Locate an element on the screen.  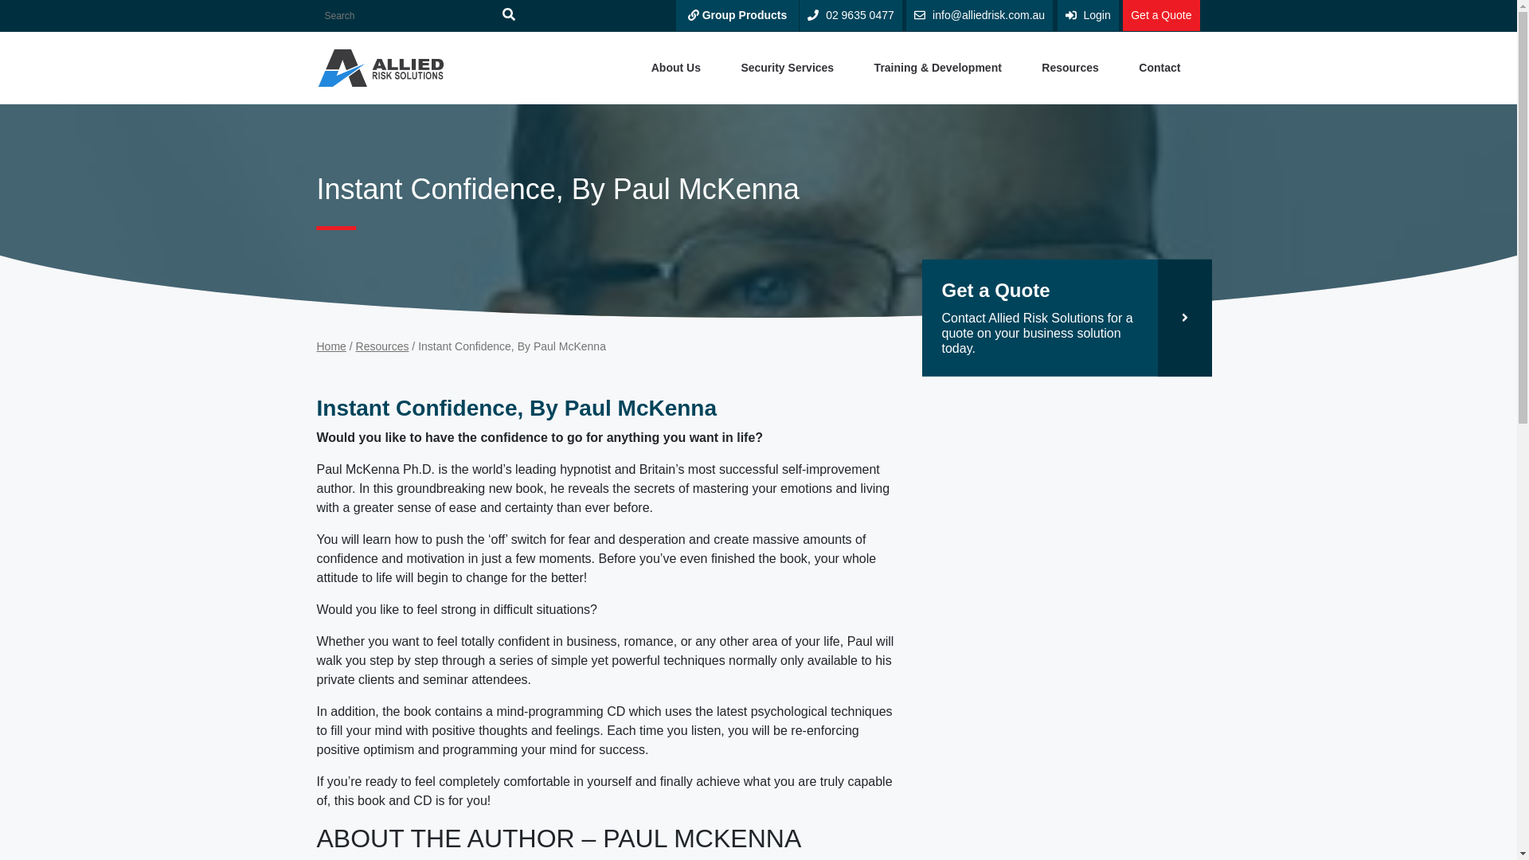
02 9635 0477 is located at coordinates (851, 15).